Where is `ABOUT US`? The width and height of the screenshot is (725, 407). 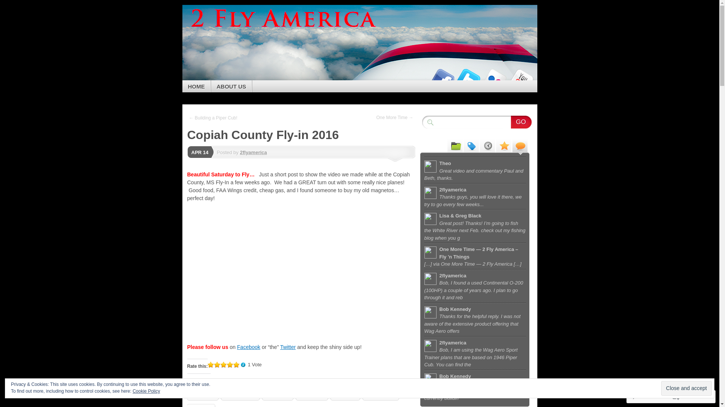
ABOUT US is located at coordinates (231, 86).